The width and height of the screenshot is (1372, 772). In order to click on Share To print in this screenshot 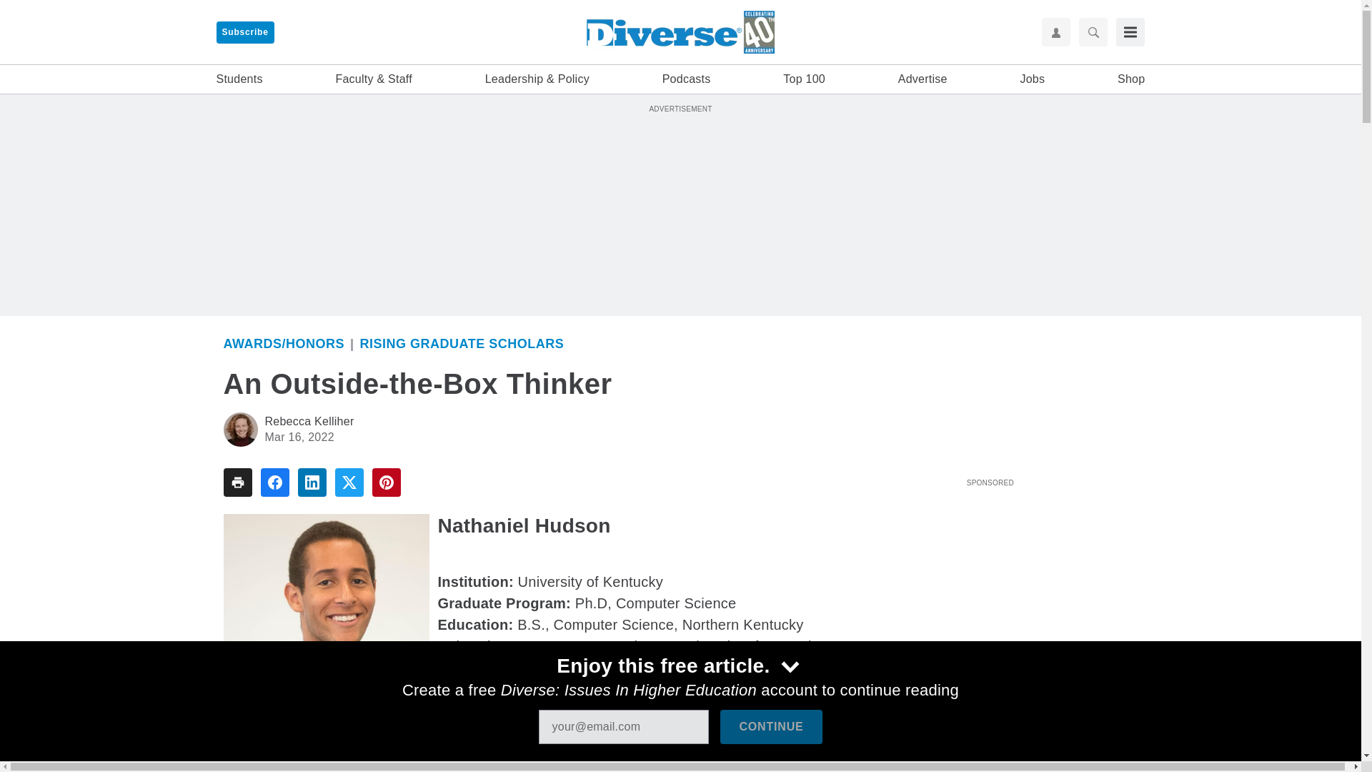, I will do `click(237, 482)`.